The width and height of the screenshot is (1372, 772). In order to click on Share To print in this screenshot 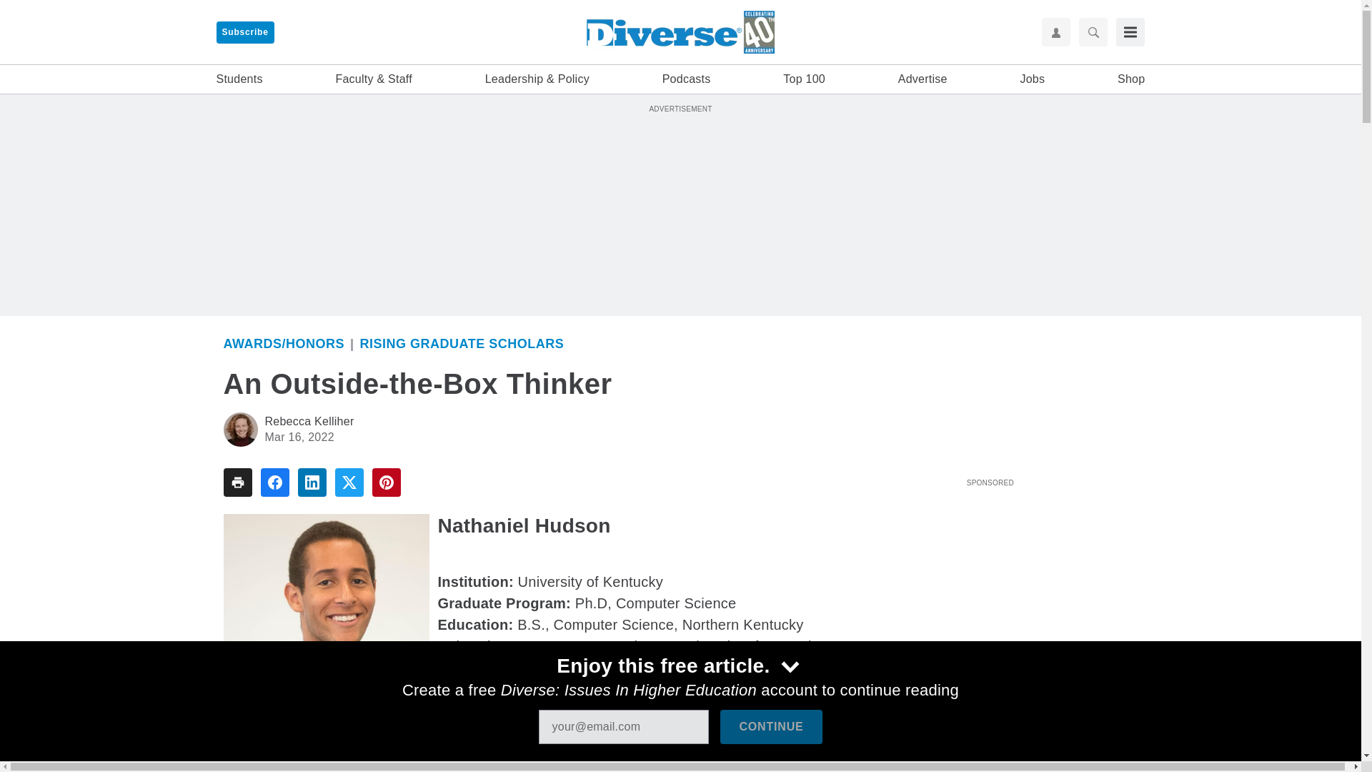, I will do `click(237, 482)`.